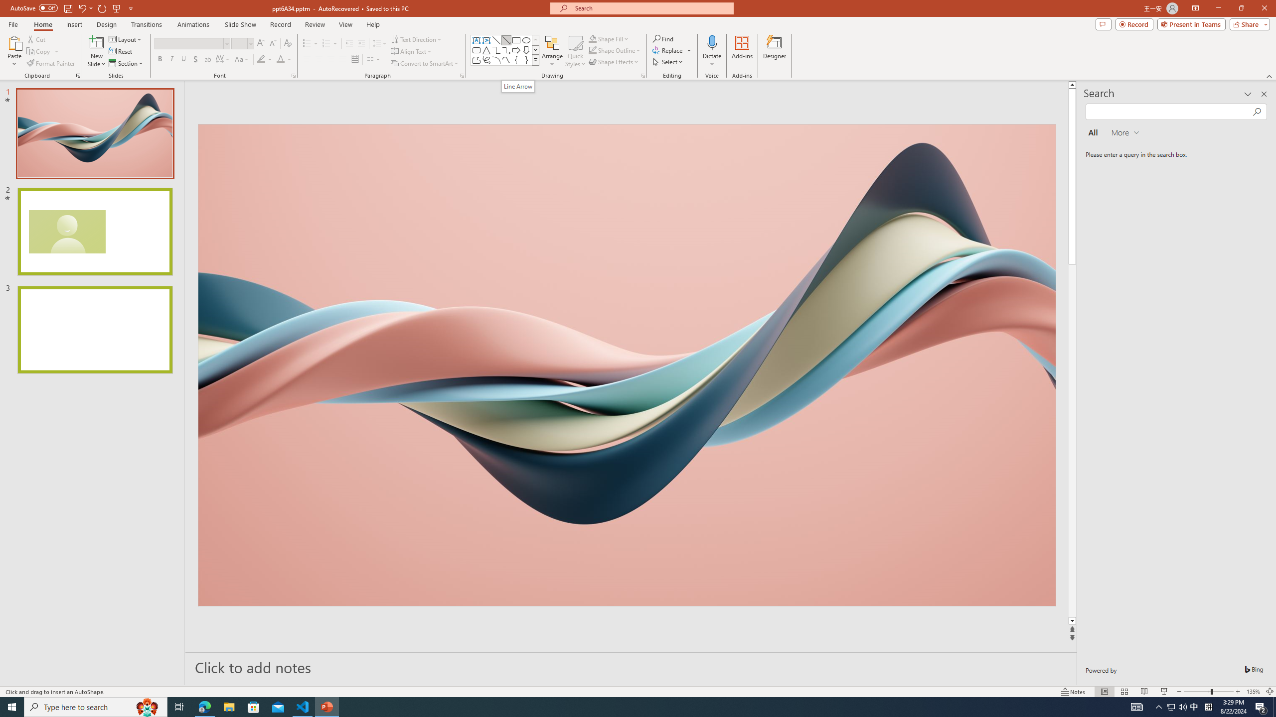 The height and width of the screenshot is (717, 1276). What do you see at coordinates (223, 60) in the screenshot?
I see `Character Spacing` at bounding box center [223, 60].